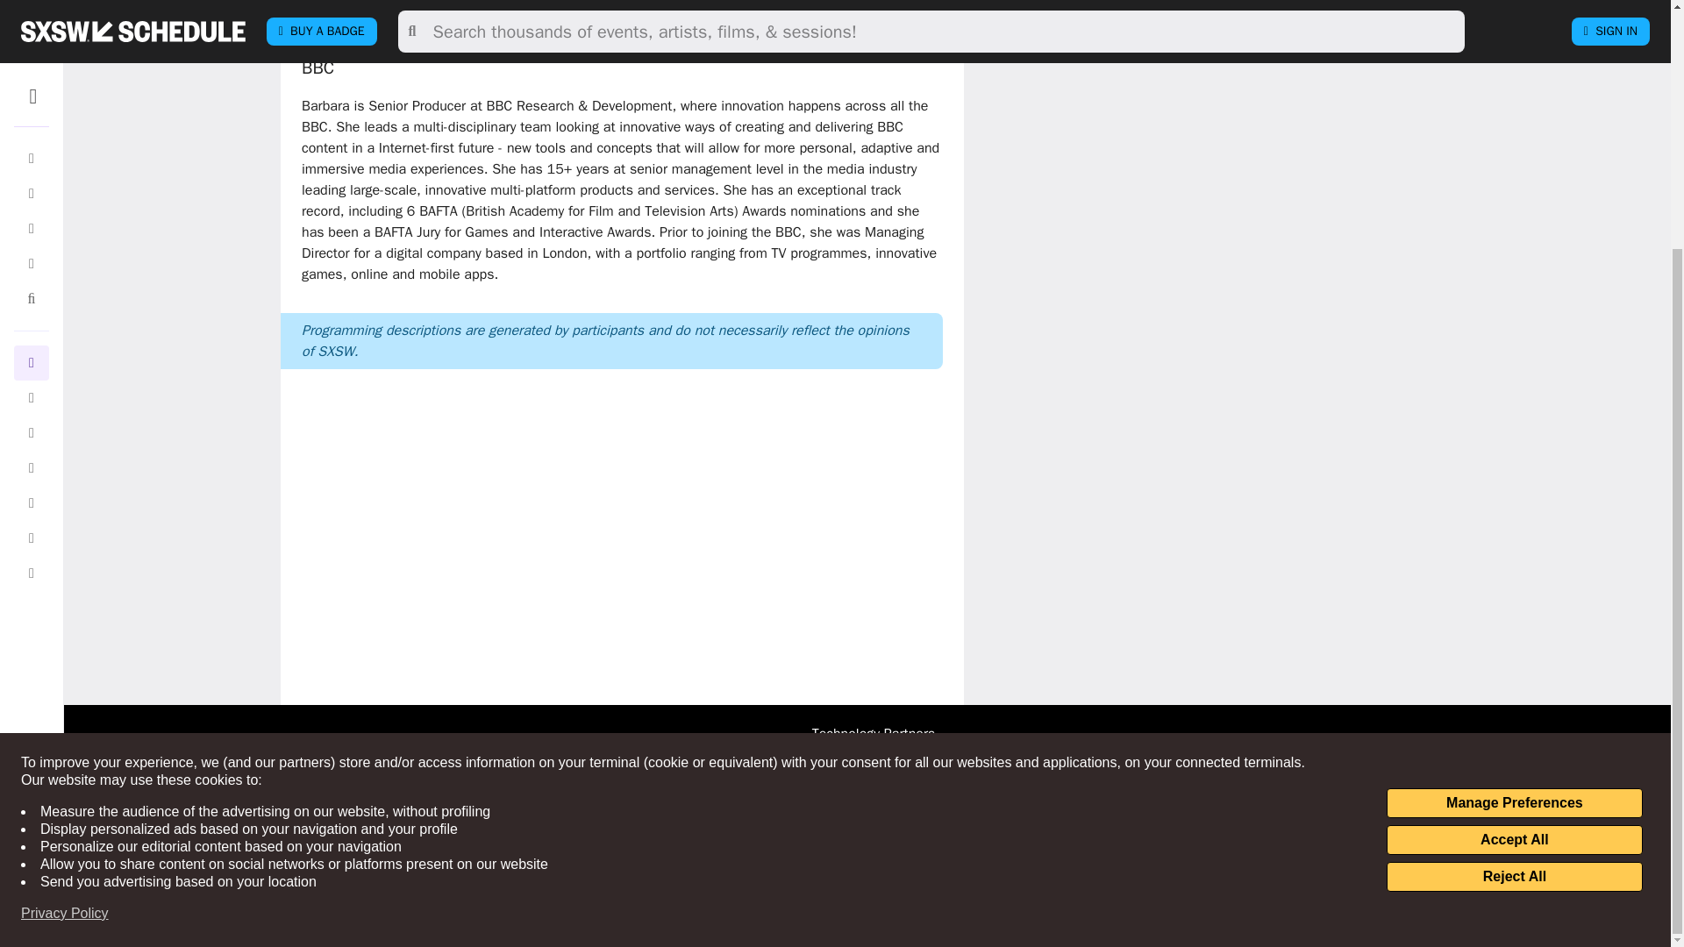 This screenshot has width=1684, height=947. I want to click on Reject All, so click(1514, 551).